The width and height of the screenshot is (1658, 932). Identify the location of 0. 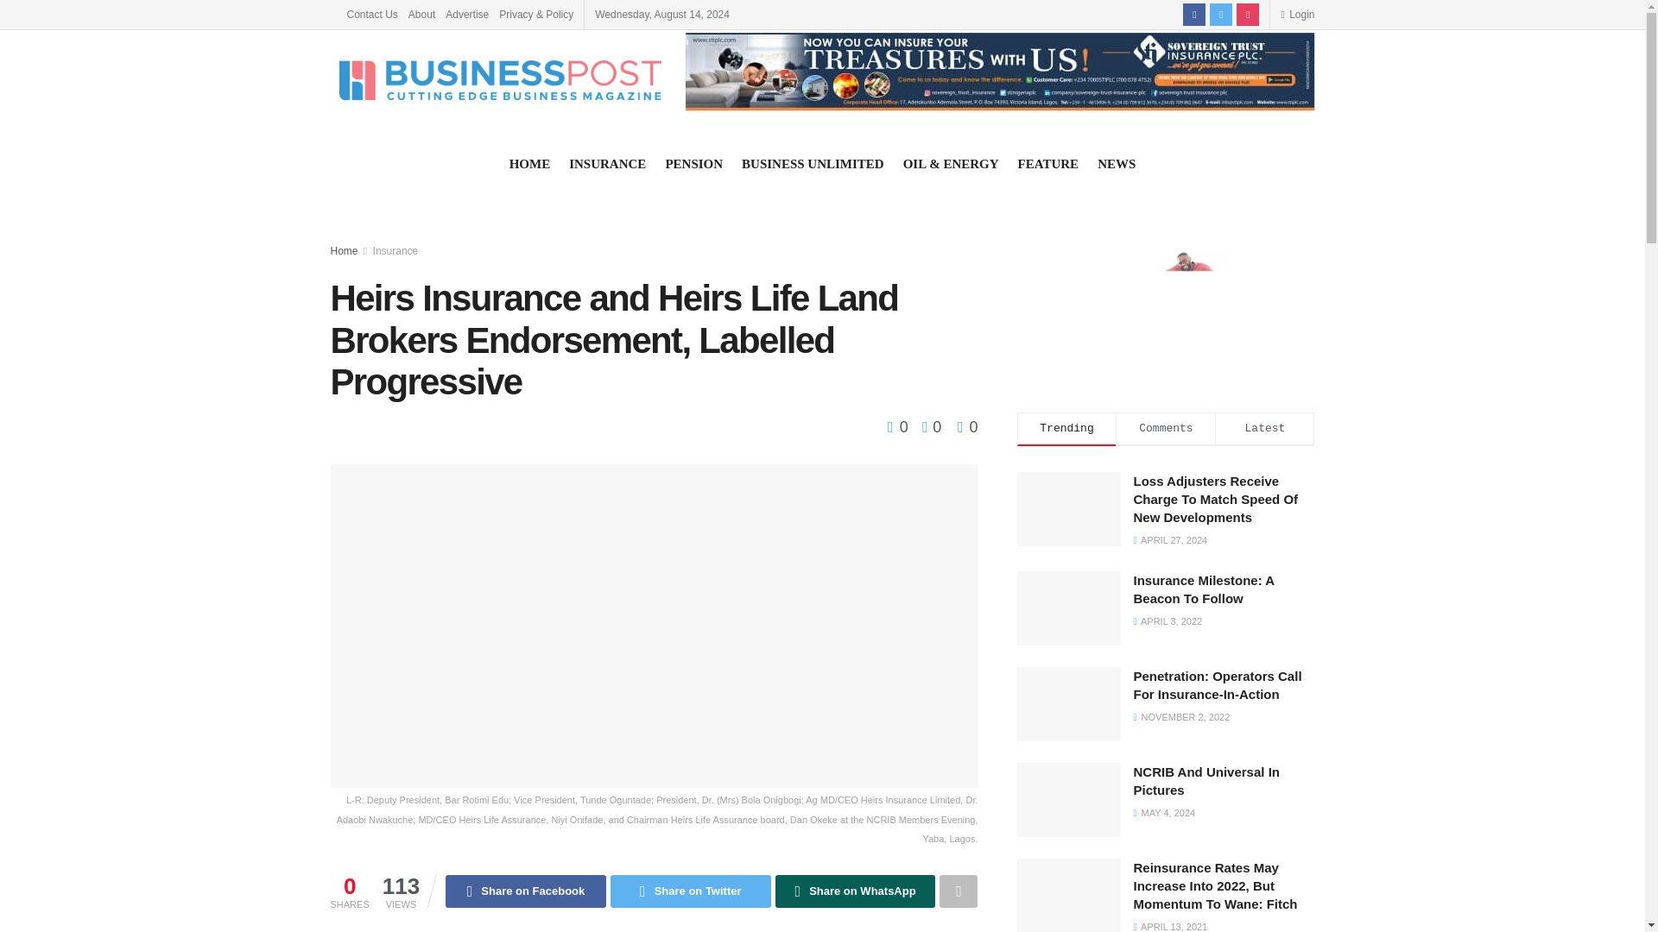
(927, 426).